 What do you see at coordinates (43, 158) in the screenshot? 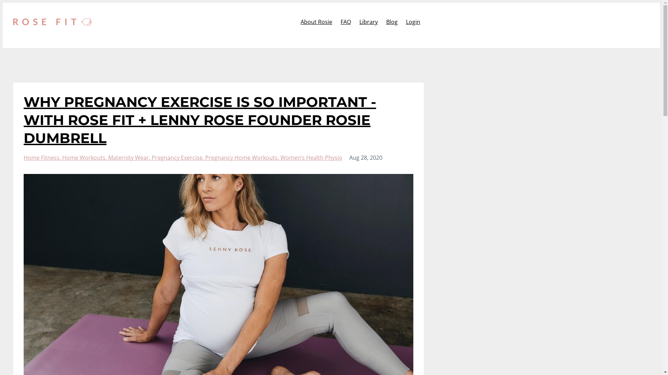
I see `Home Fitness` at bounding box center [43, 158].